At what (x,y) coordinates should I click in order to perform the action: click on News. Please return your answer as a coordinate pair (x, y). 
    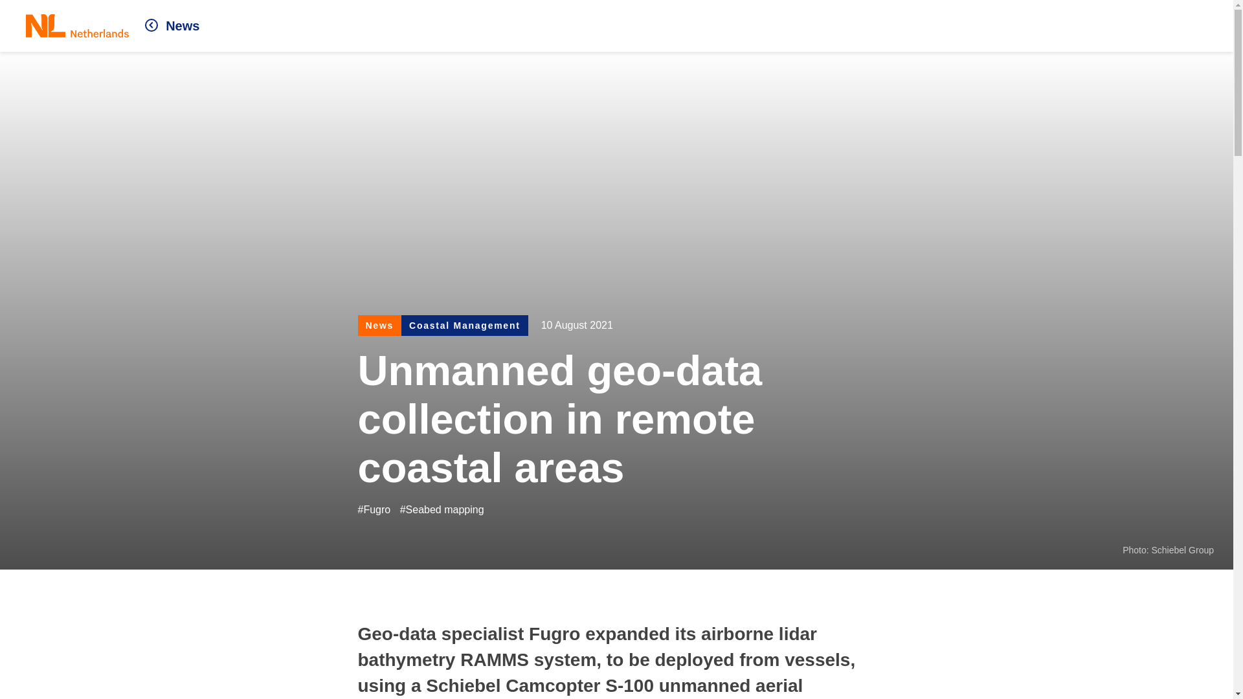
    Looking at the image, I should click on (172, 26).